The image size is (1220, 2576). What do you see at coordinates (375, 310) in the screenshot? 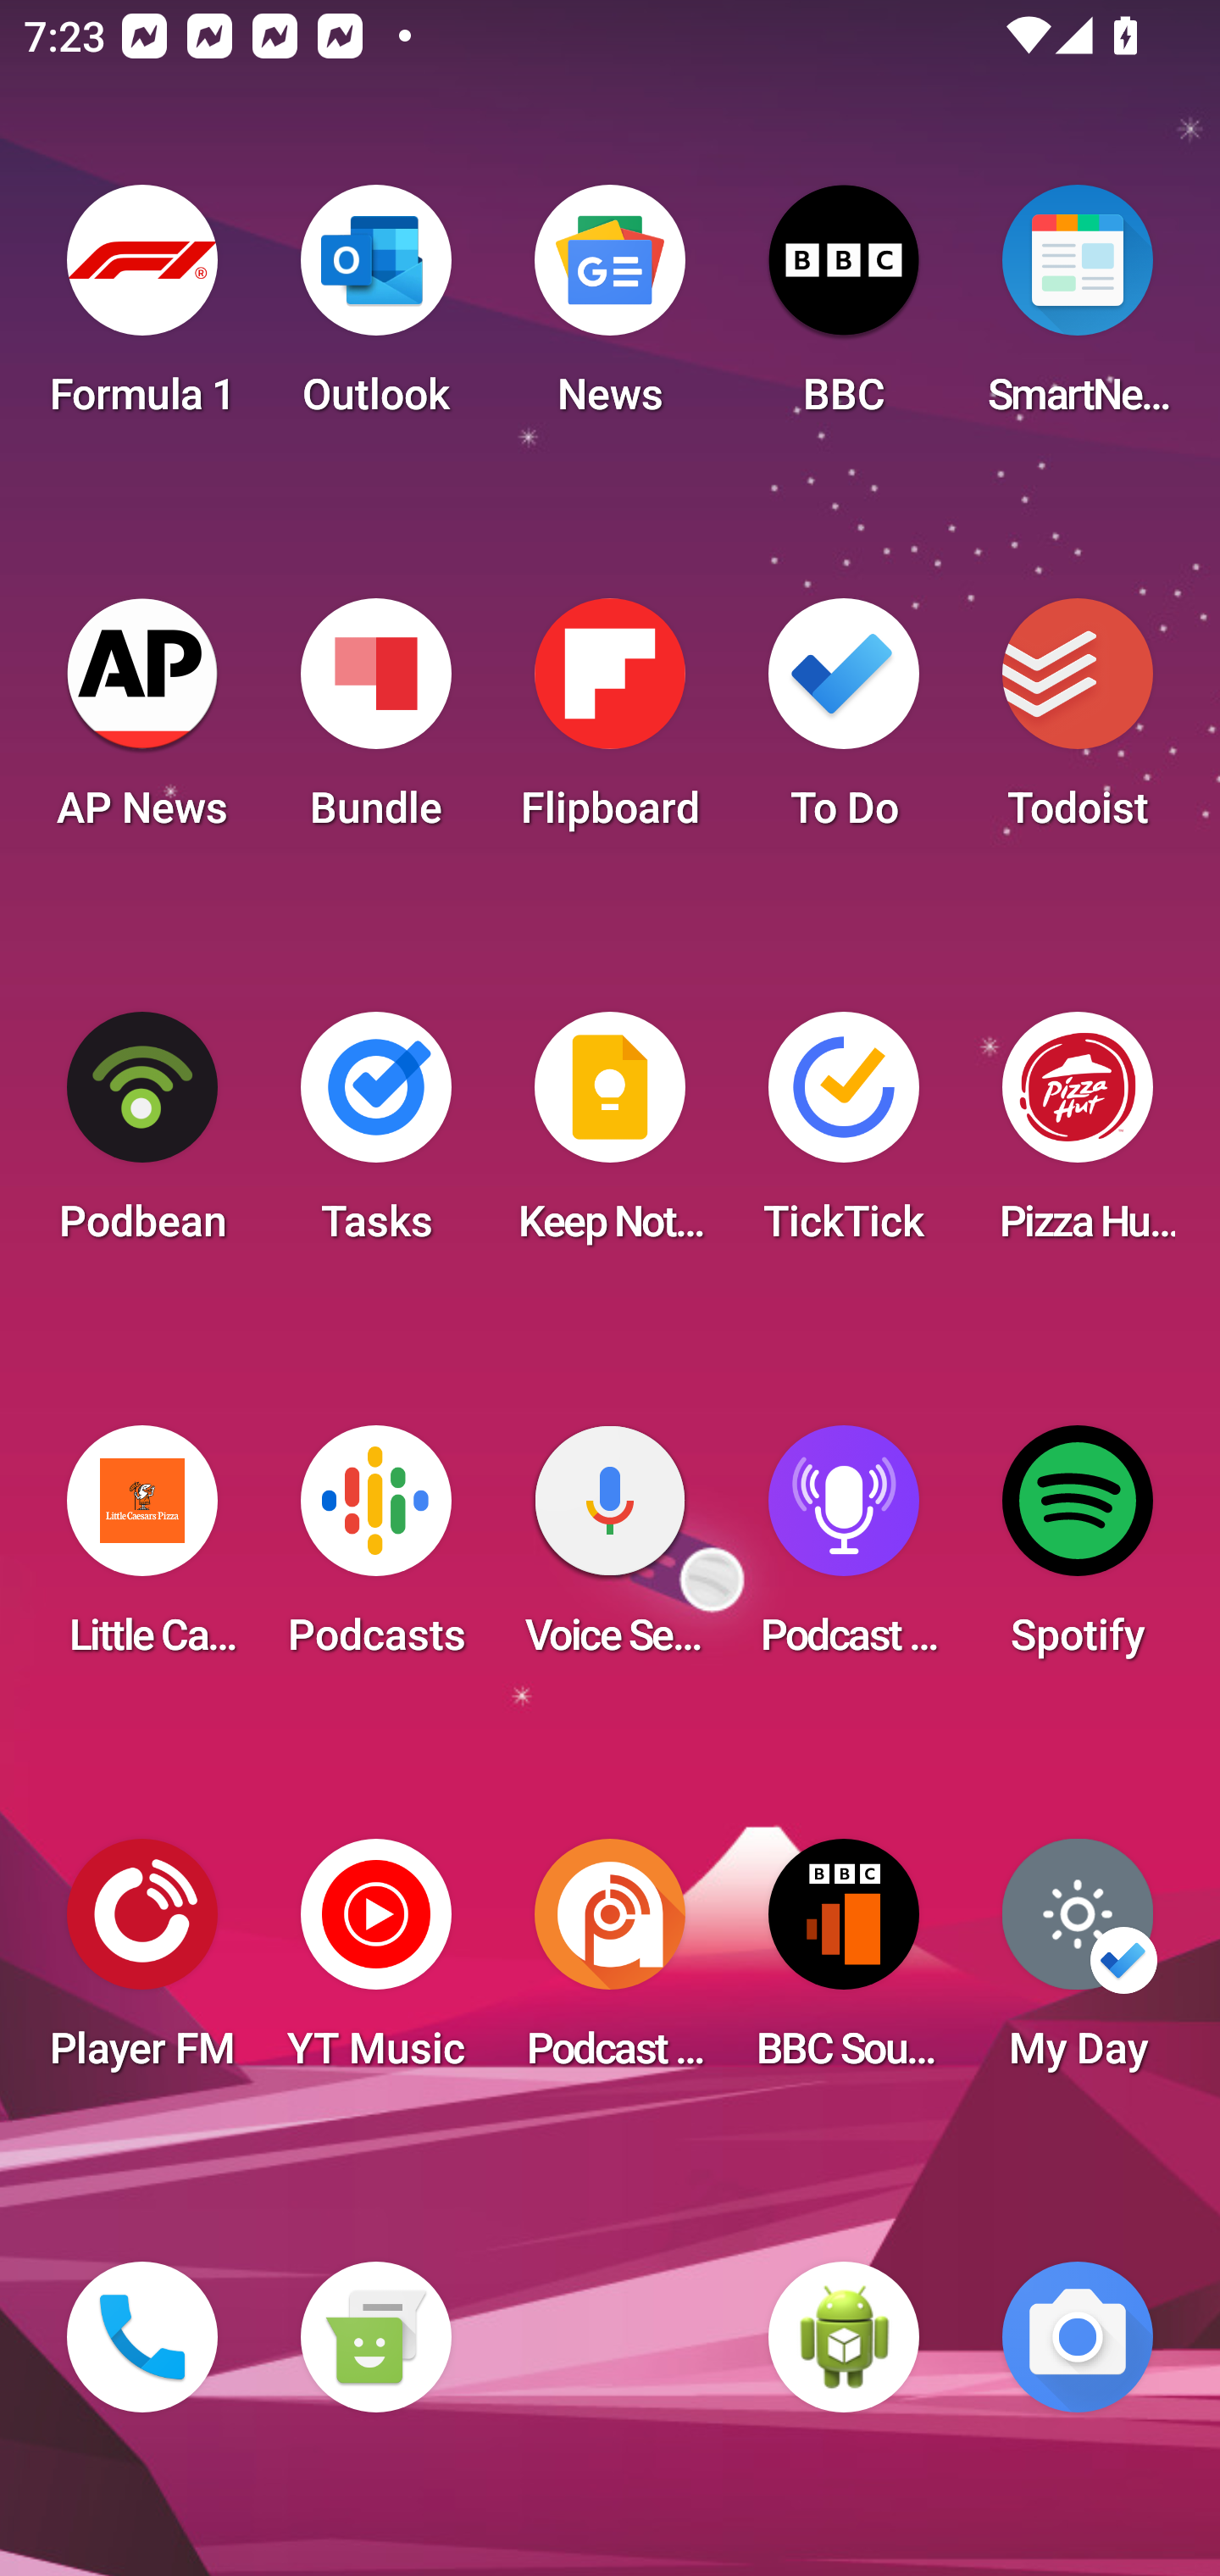
I see `Outlook` at bounding box center [375, 310].